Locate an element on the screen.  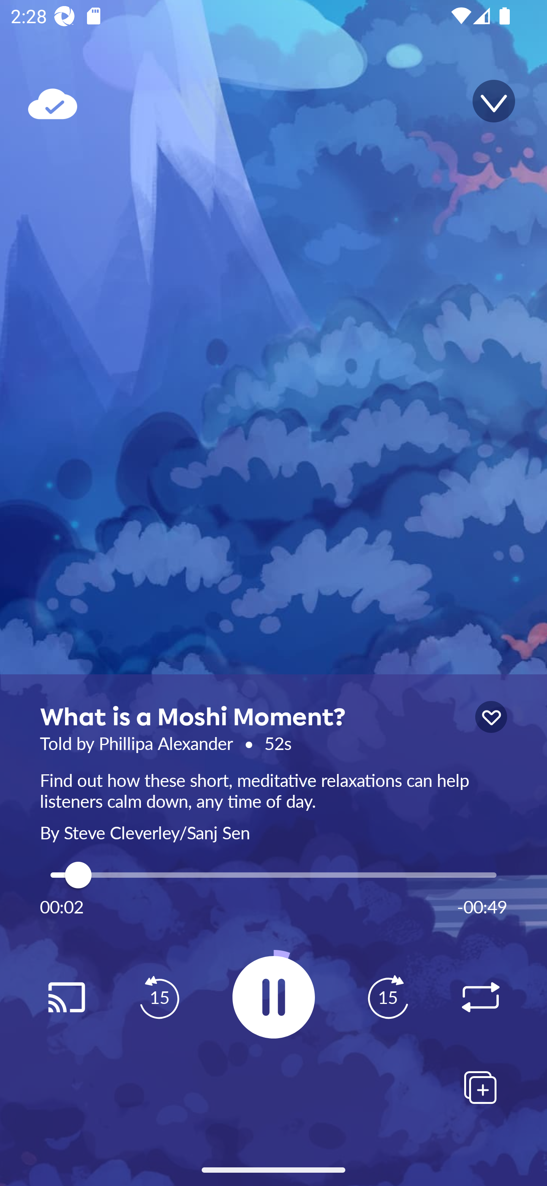
Replay is located at coordinates (66, 997).